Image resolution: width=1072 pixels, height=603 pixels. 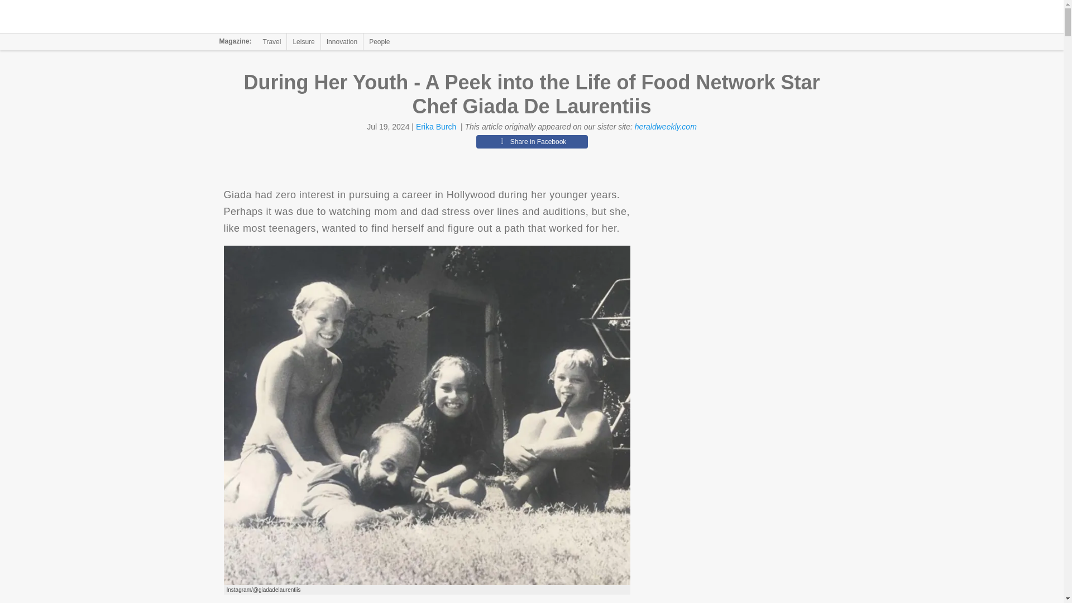 What do you see at coordinates (272, 41) in the screenshot?
I see `Travel` at bounding box center [272, 41].